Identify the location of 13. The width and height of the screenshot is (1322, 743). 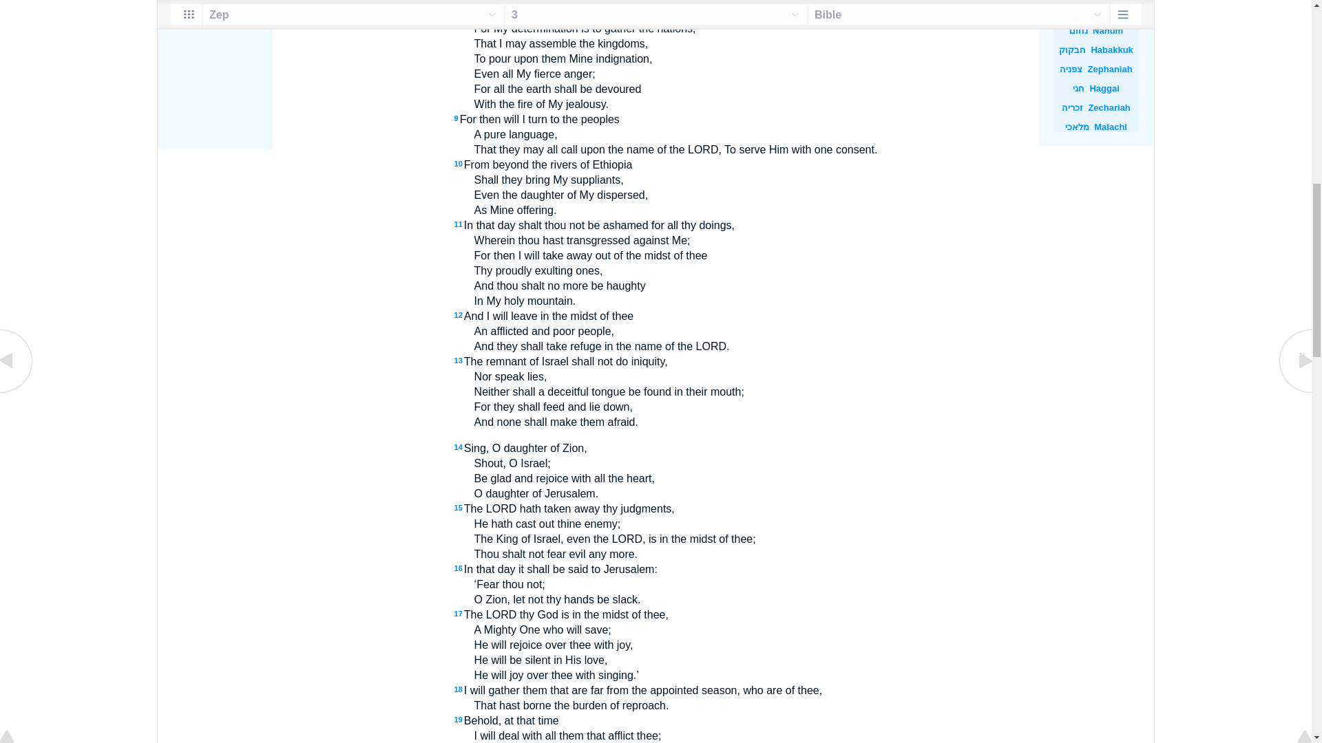
(459, 360).